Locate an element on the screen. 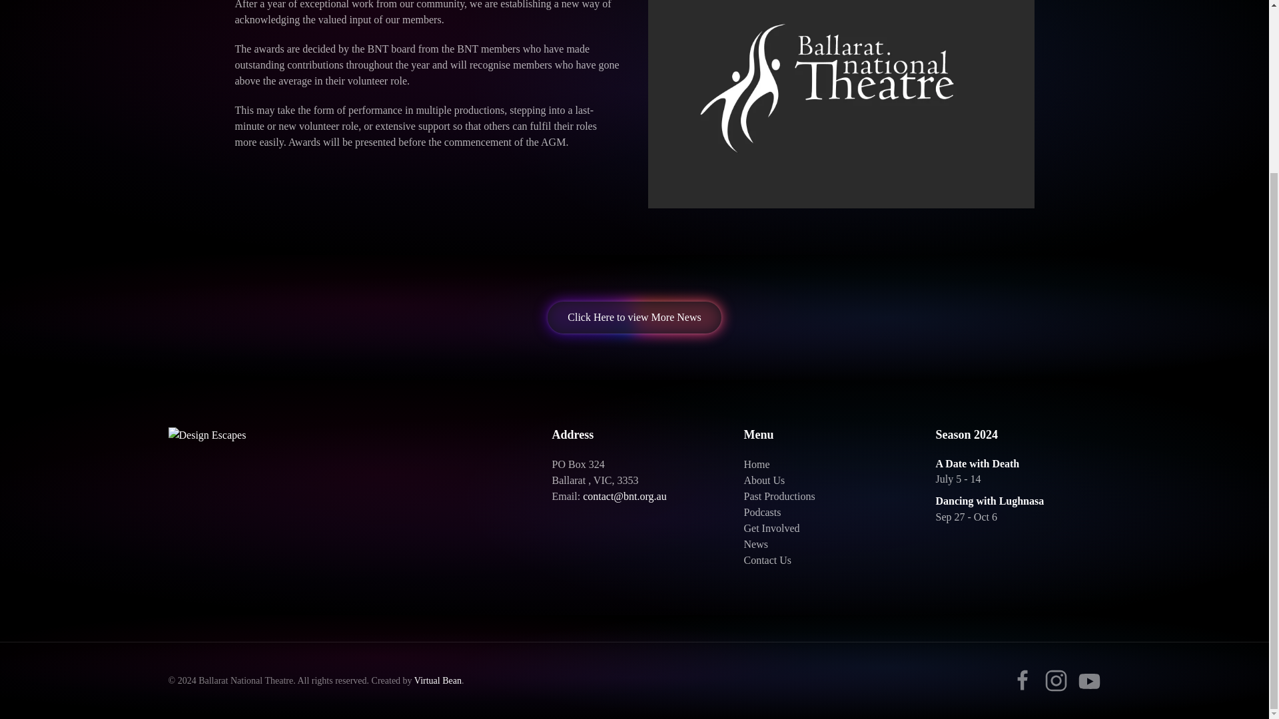 The width and height of the screenshot is (1279, 719). Address is located at coordinates (634, 435).